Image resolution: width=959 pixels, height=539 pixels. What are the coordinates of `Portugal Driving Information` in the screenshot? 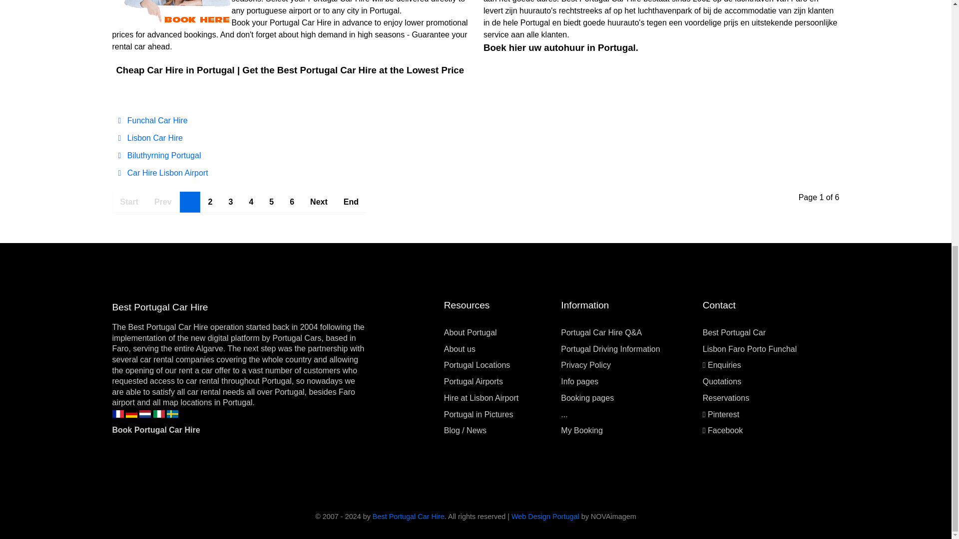 It's located at (610, 349).